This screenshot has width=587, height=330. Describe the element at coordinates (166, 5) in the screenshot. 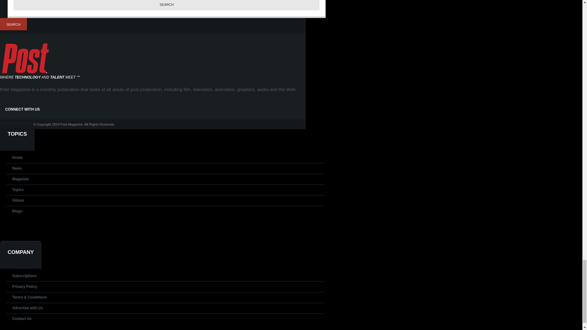

I see `Search` at that location.